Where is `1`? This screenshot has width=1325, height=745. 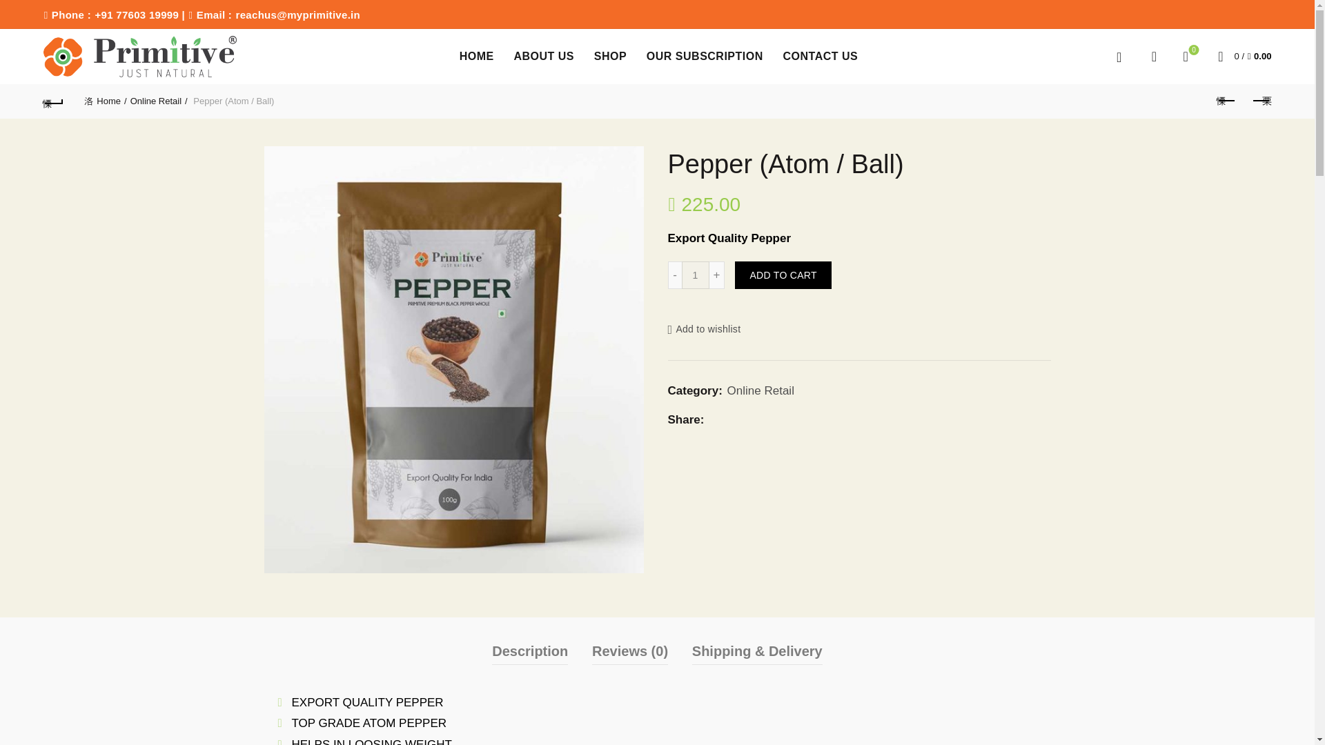 1 is located at coordinates (105, 101).